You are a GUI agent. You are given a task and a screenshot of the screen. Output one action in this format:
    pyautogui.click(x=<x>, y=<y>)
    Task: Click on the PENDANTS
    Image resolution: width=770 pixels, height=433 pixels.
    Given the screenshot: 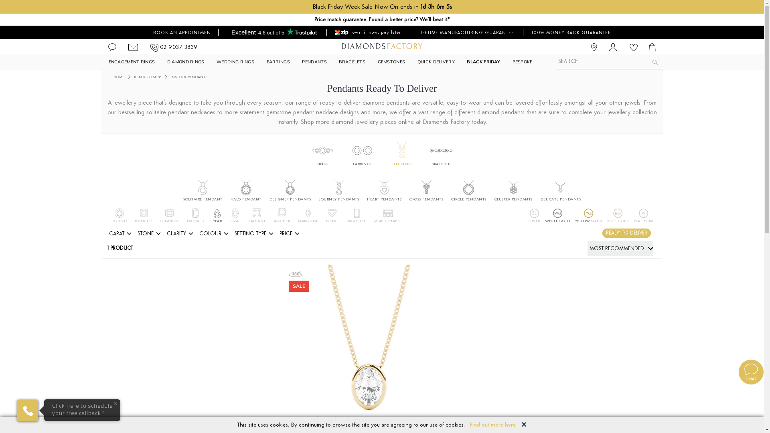 What is the action you would take?
    pyautogui.click(x=402, y=164)
    